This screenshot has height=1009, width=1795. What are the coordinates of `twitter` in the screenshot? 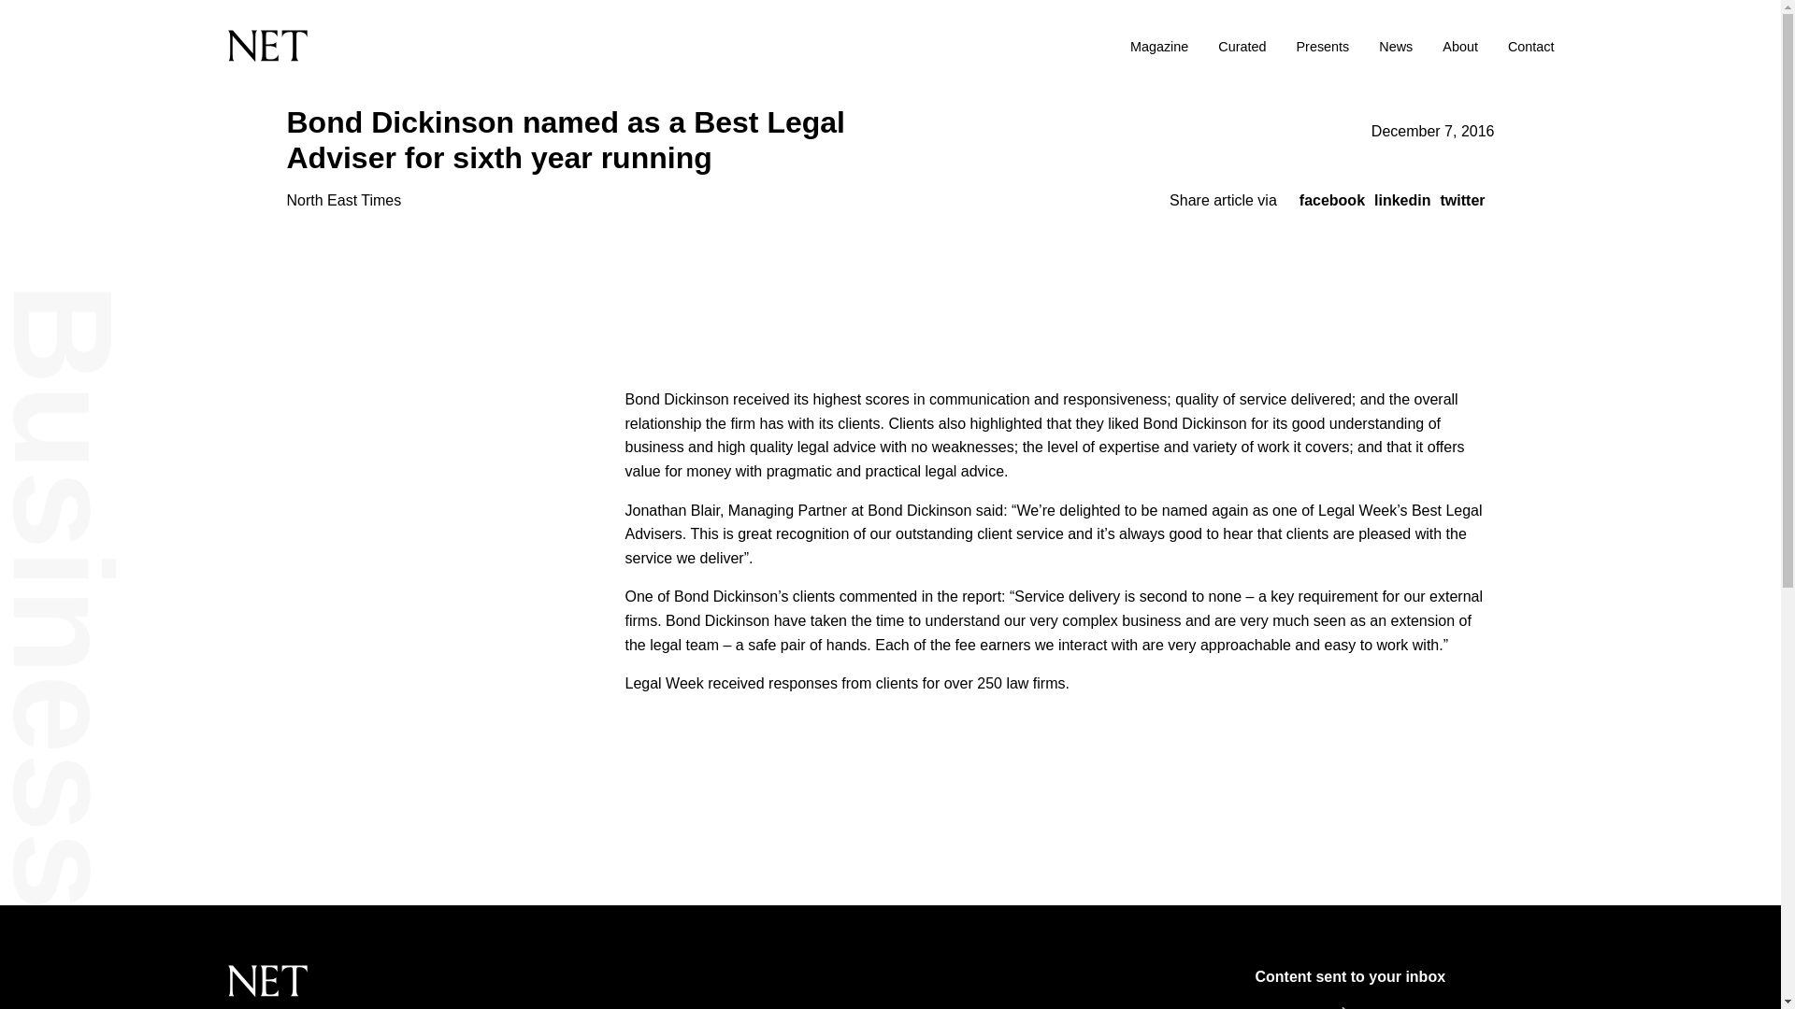 It's located at (1461, 200).